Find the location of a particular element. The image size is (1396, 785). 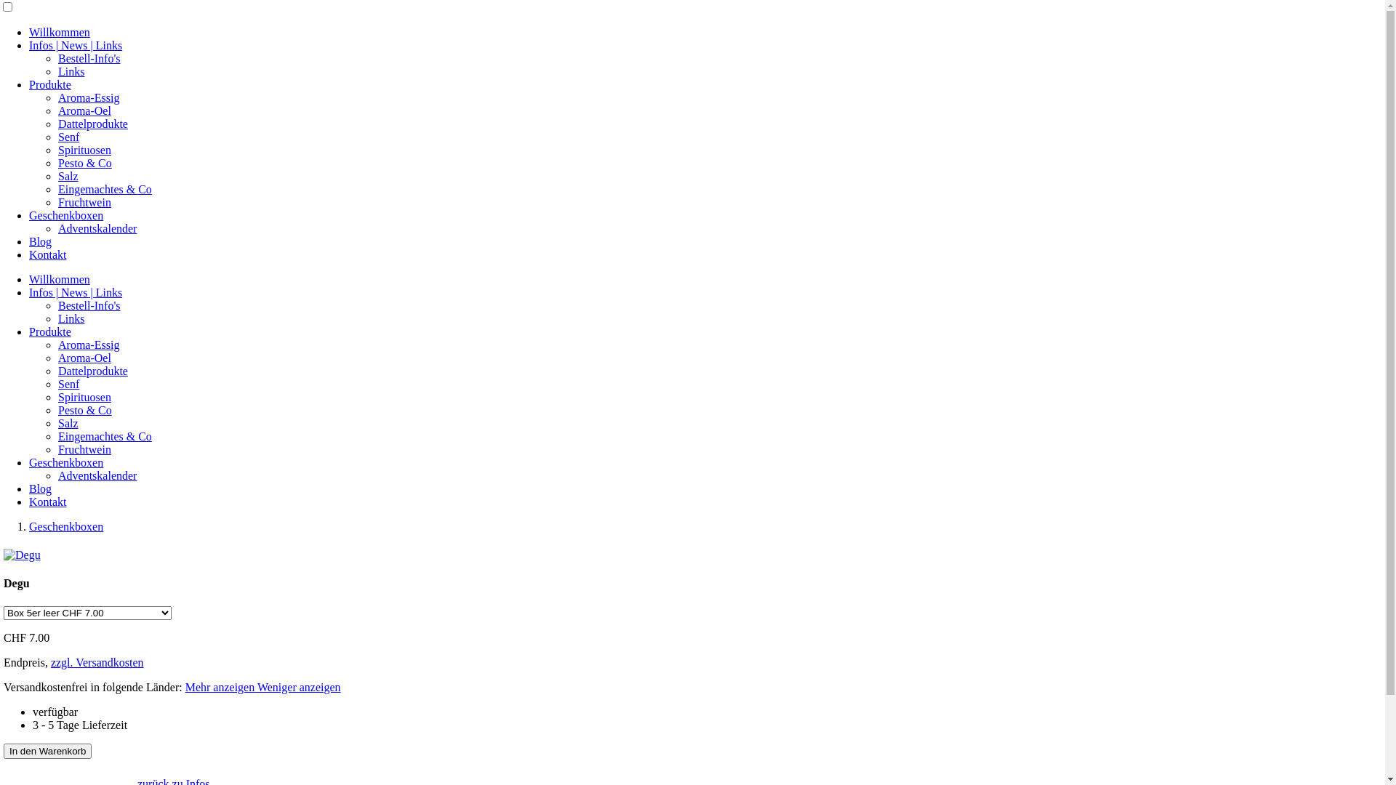

Aroma-Essig is located at coordinates (89, 97).